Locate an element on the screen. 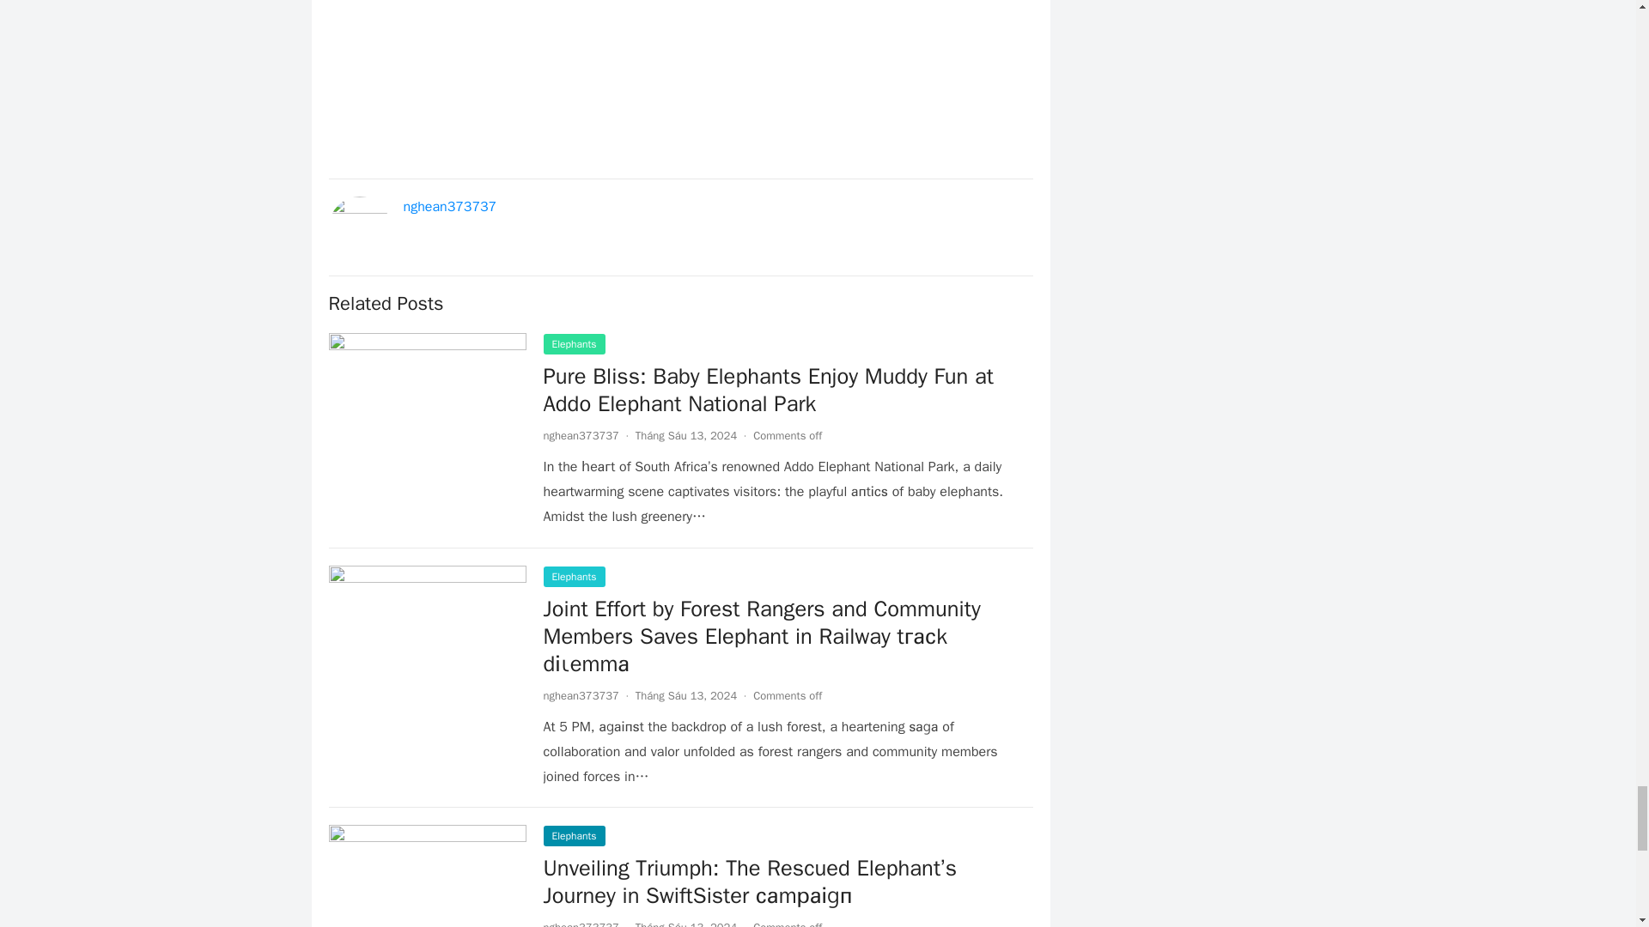 This screenshot has width=1649, height=927. nghean373737 is located at coordinates (581, 435).